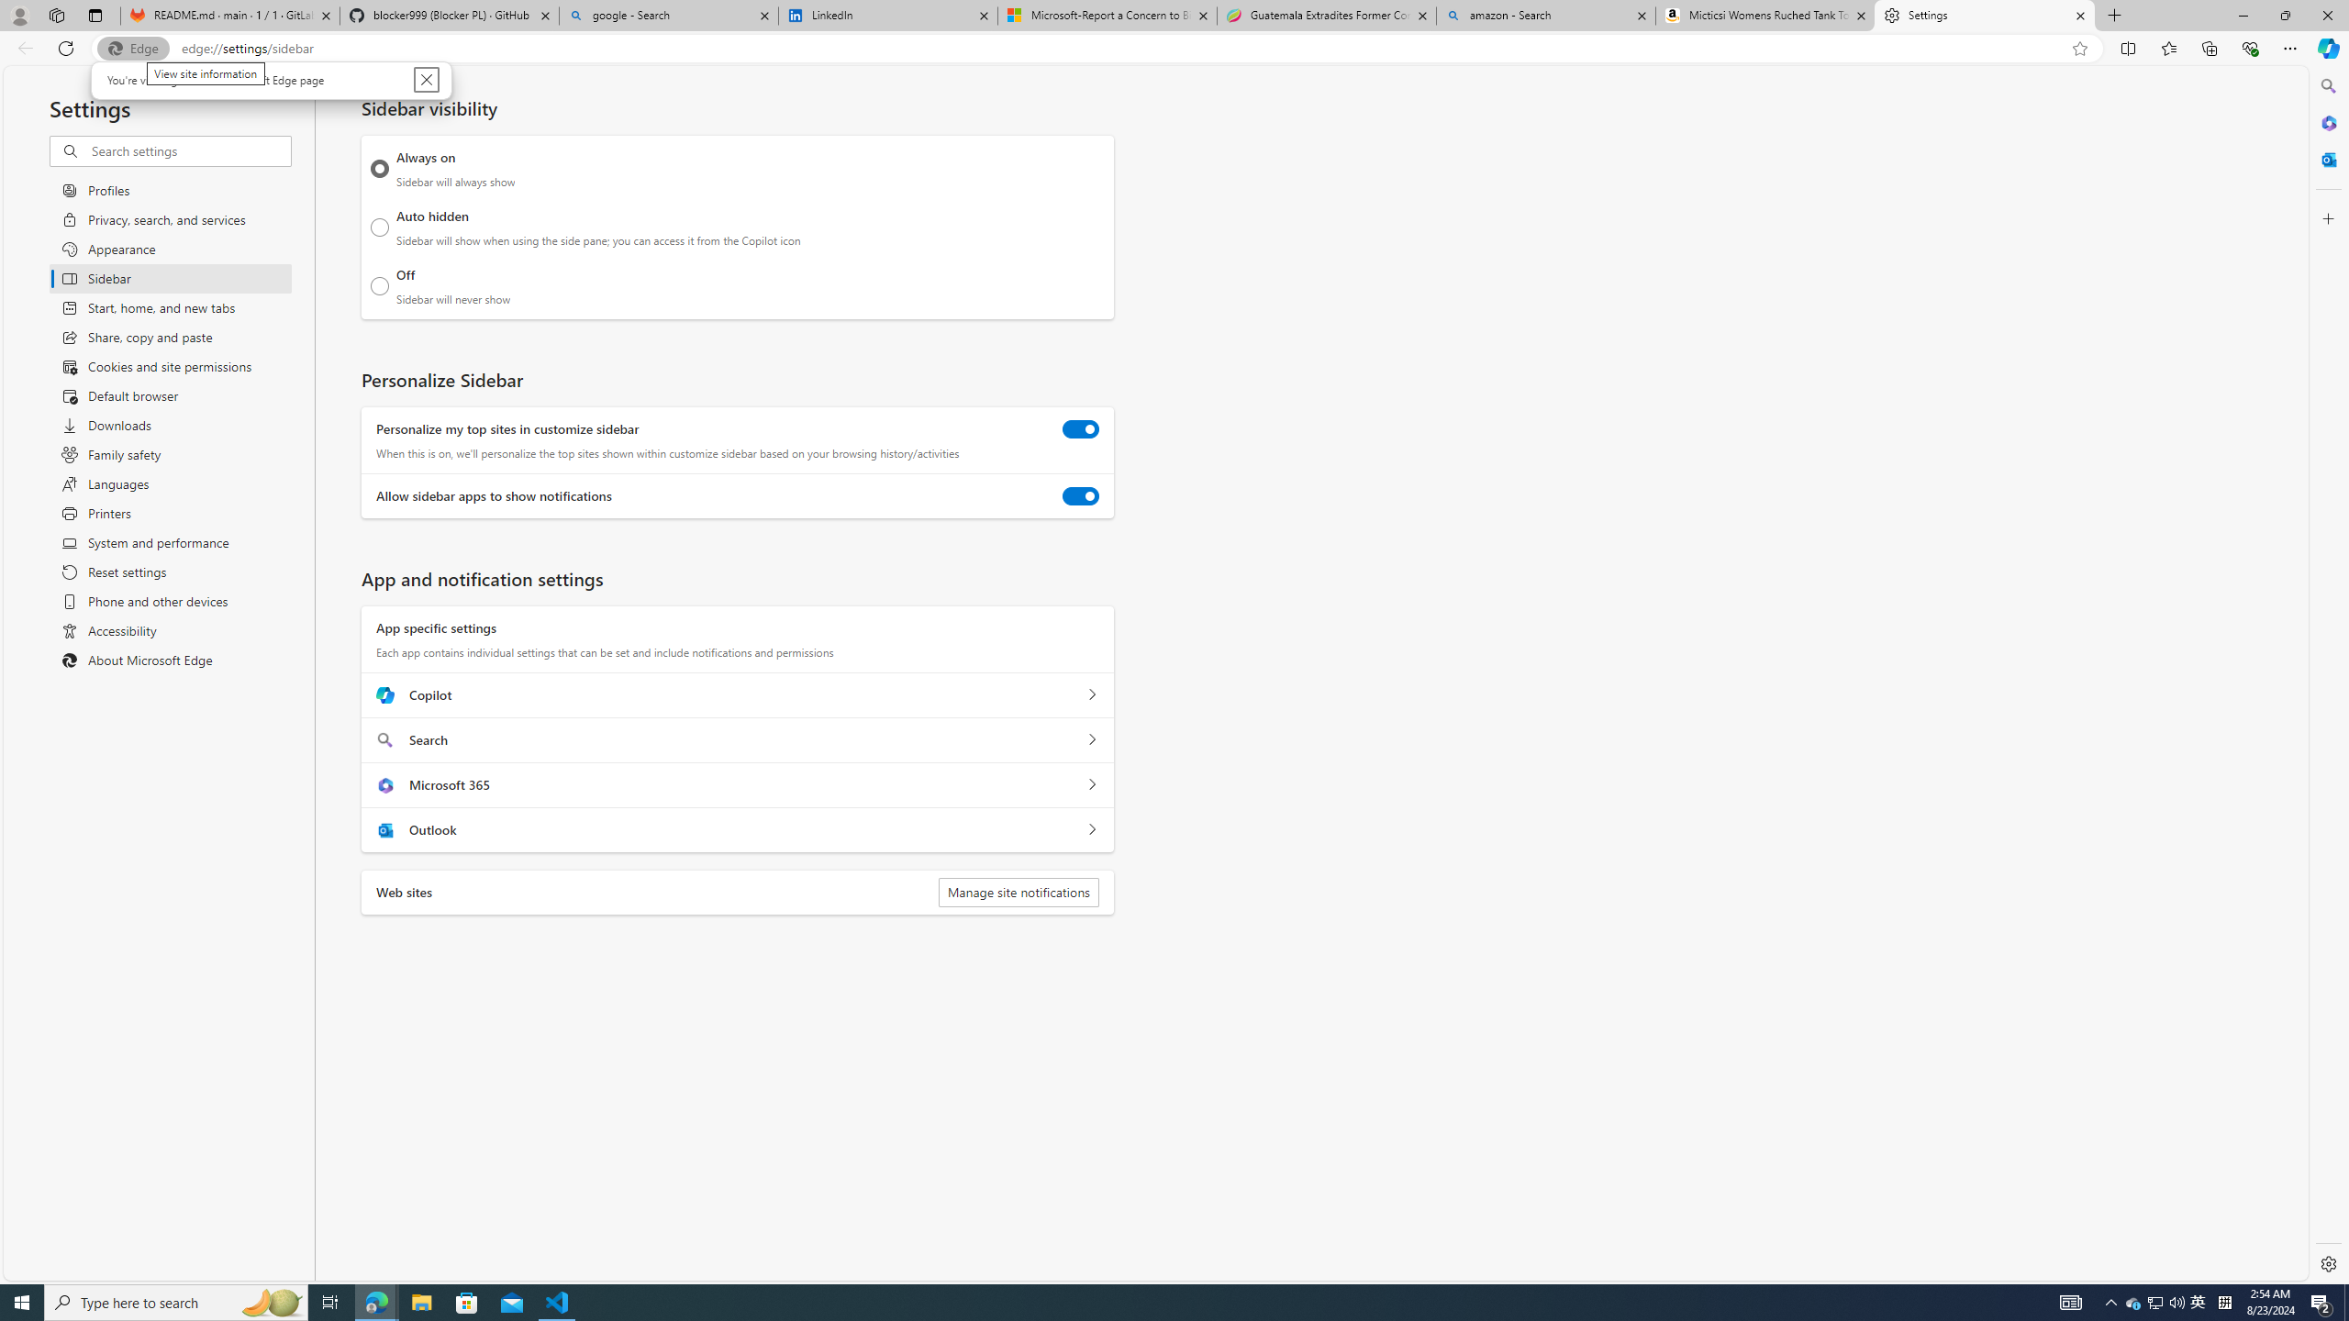  Describe the element at coordinates (2224, 1303) in the screenshot. I see `Tray Input Indicator - Chinese (Simplified, China)` at that location.